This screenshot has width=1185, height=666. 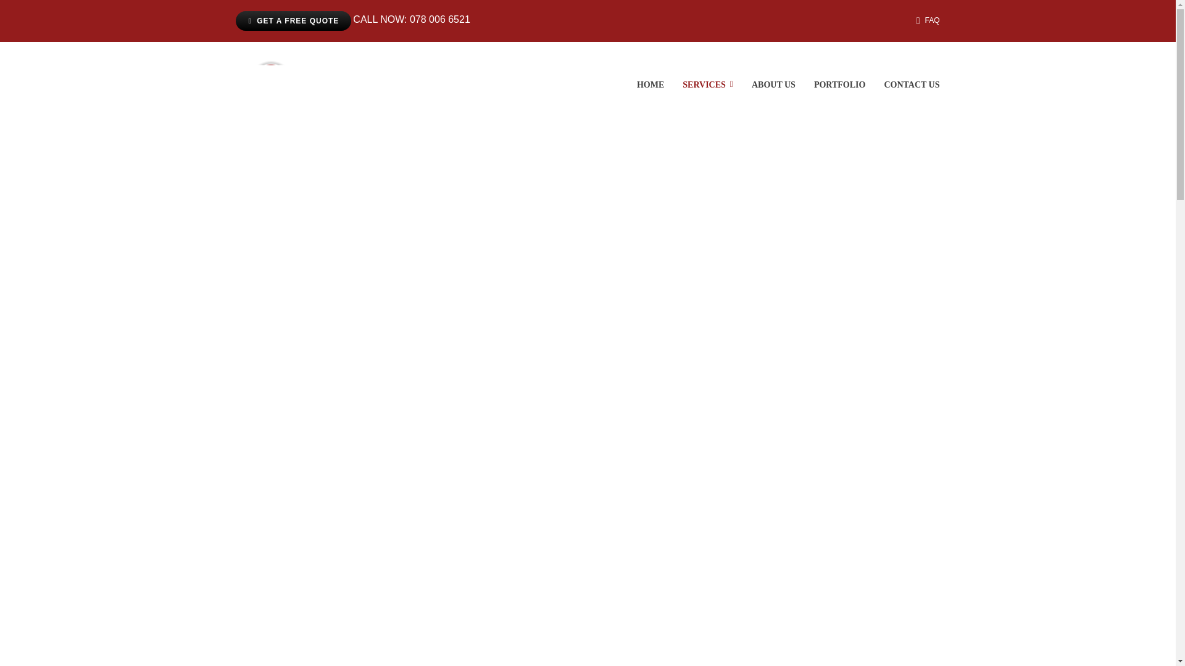 What do you see at coordinates (912, 84) in the screenshot?
I see `CONTACT US` at bounding box center [912, 84].